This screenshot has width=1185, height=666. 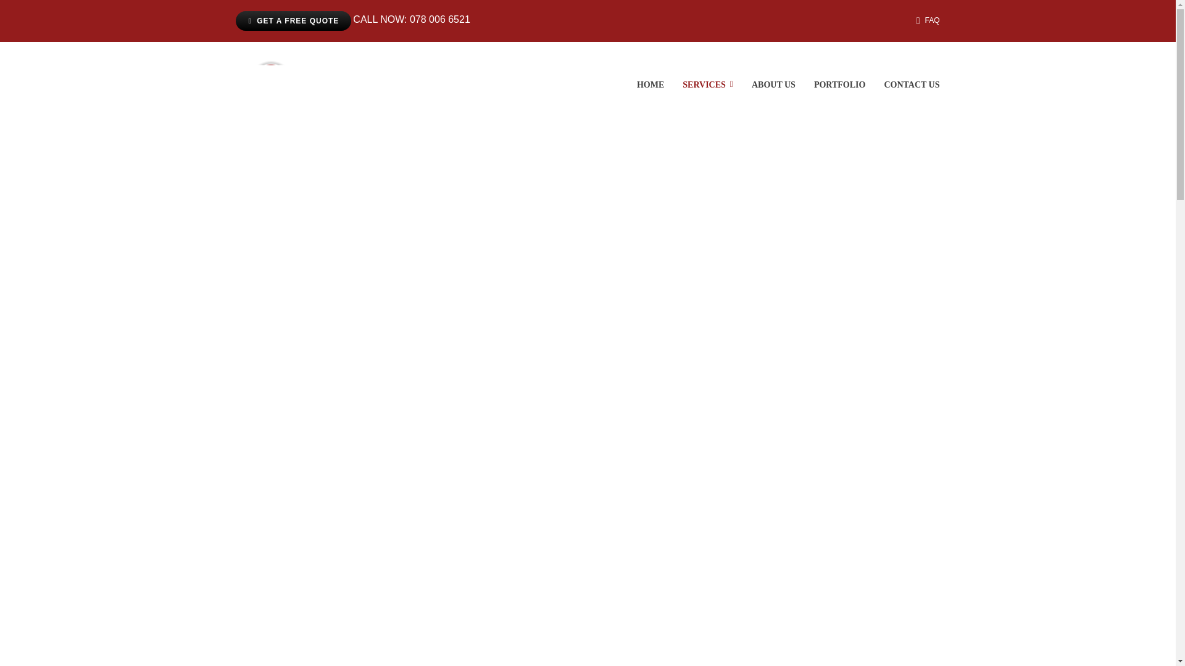 What do you see at coordinates (912, 84) in the screenshot?
I see `CONTACT US` at bounding box center [912, 84].